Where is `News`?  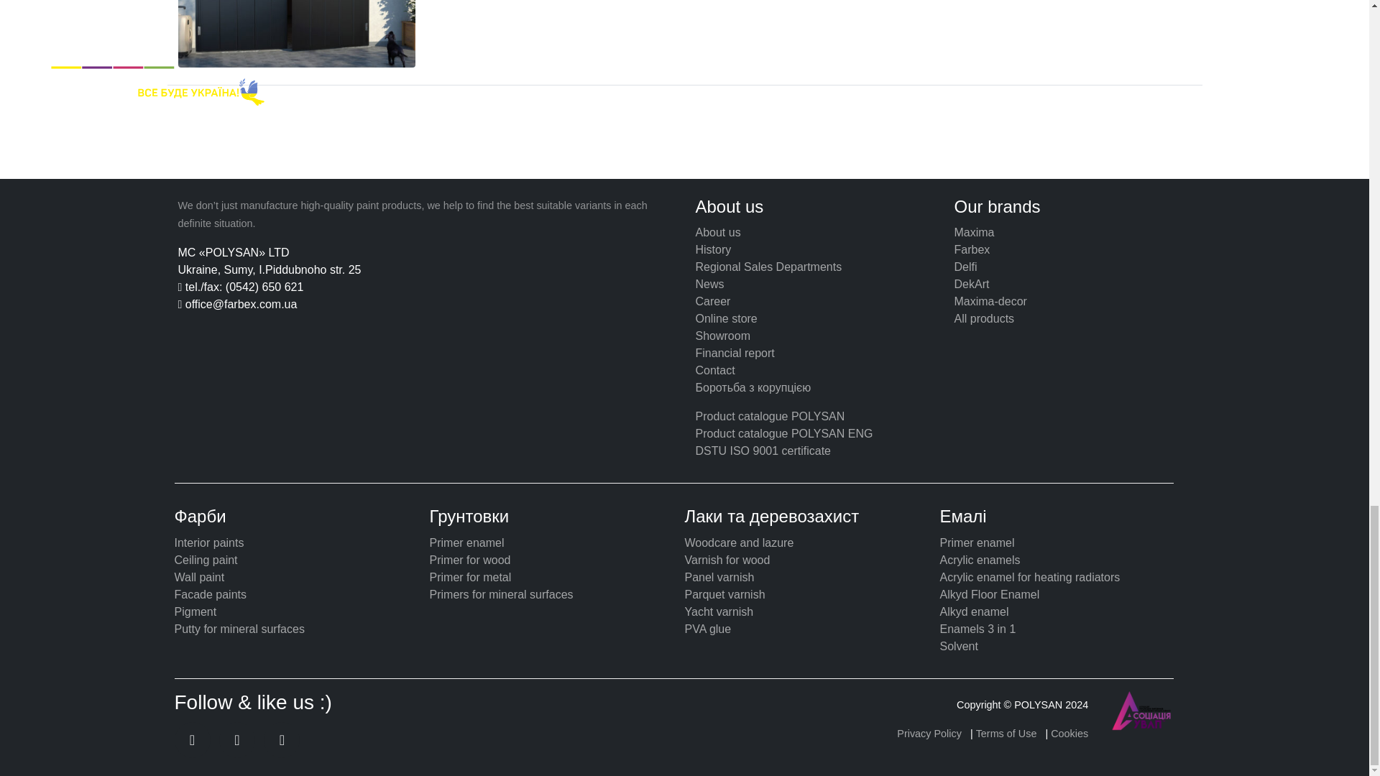
News is located at coordinates (710, 283).